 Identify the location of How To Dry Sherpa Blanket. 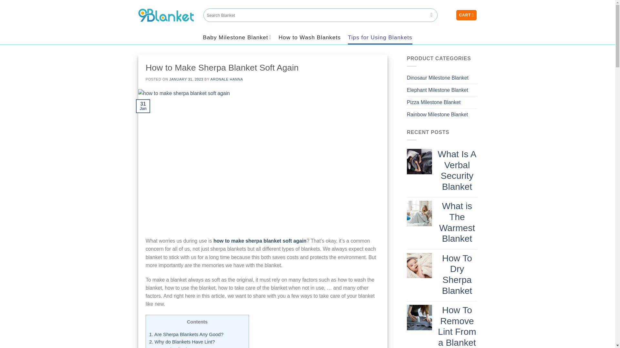
(457, 275).